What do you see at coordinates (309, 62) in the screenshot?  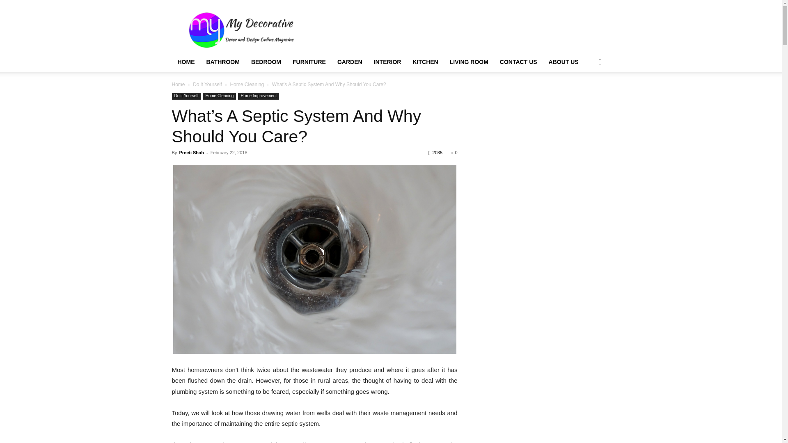 I see `FURNITURE` at bounding box center [309, 62].